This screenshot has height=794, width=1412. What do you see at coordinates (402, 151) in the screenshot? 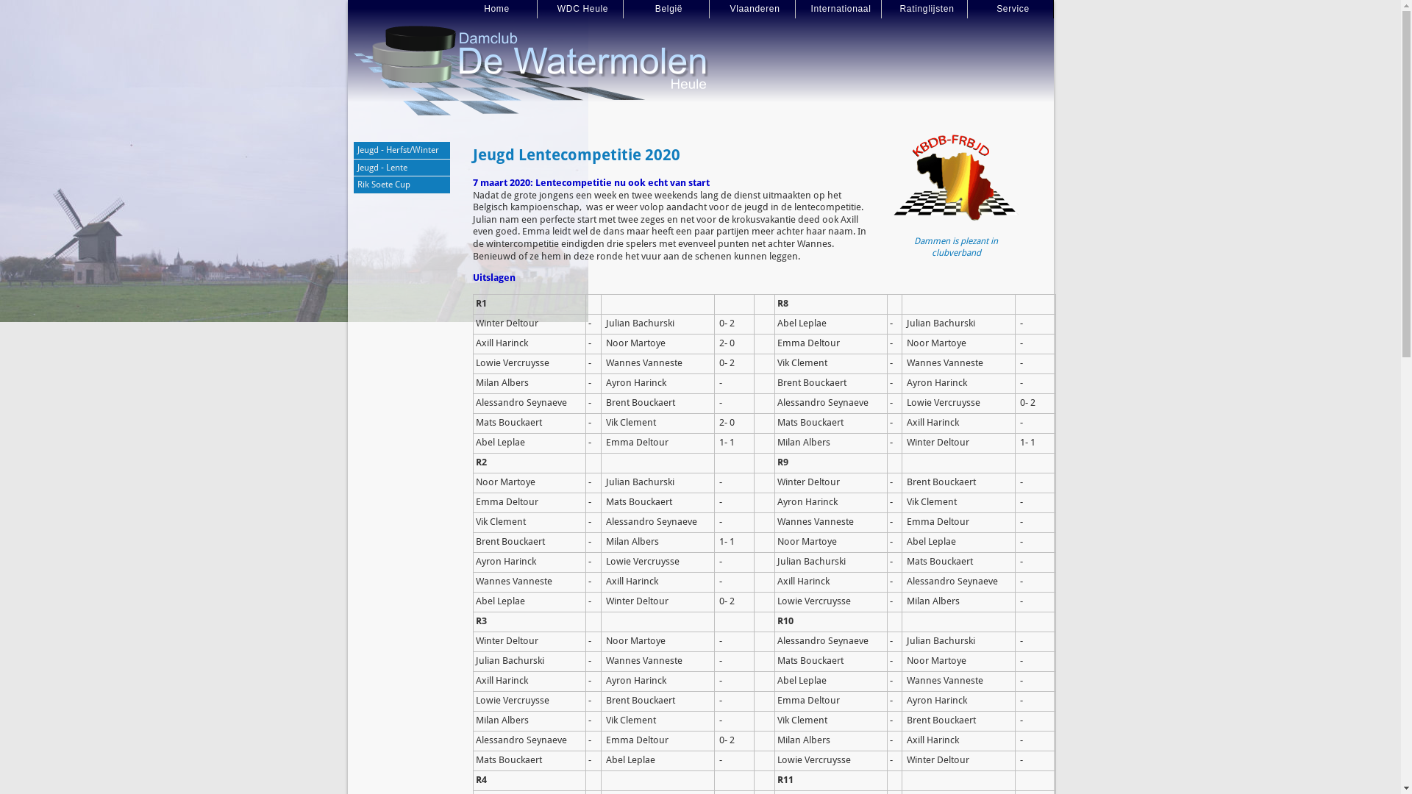
I see `Jeugd - Herfst/Winter` at bounding box center [402, 151].